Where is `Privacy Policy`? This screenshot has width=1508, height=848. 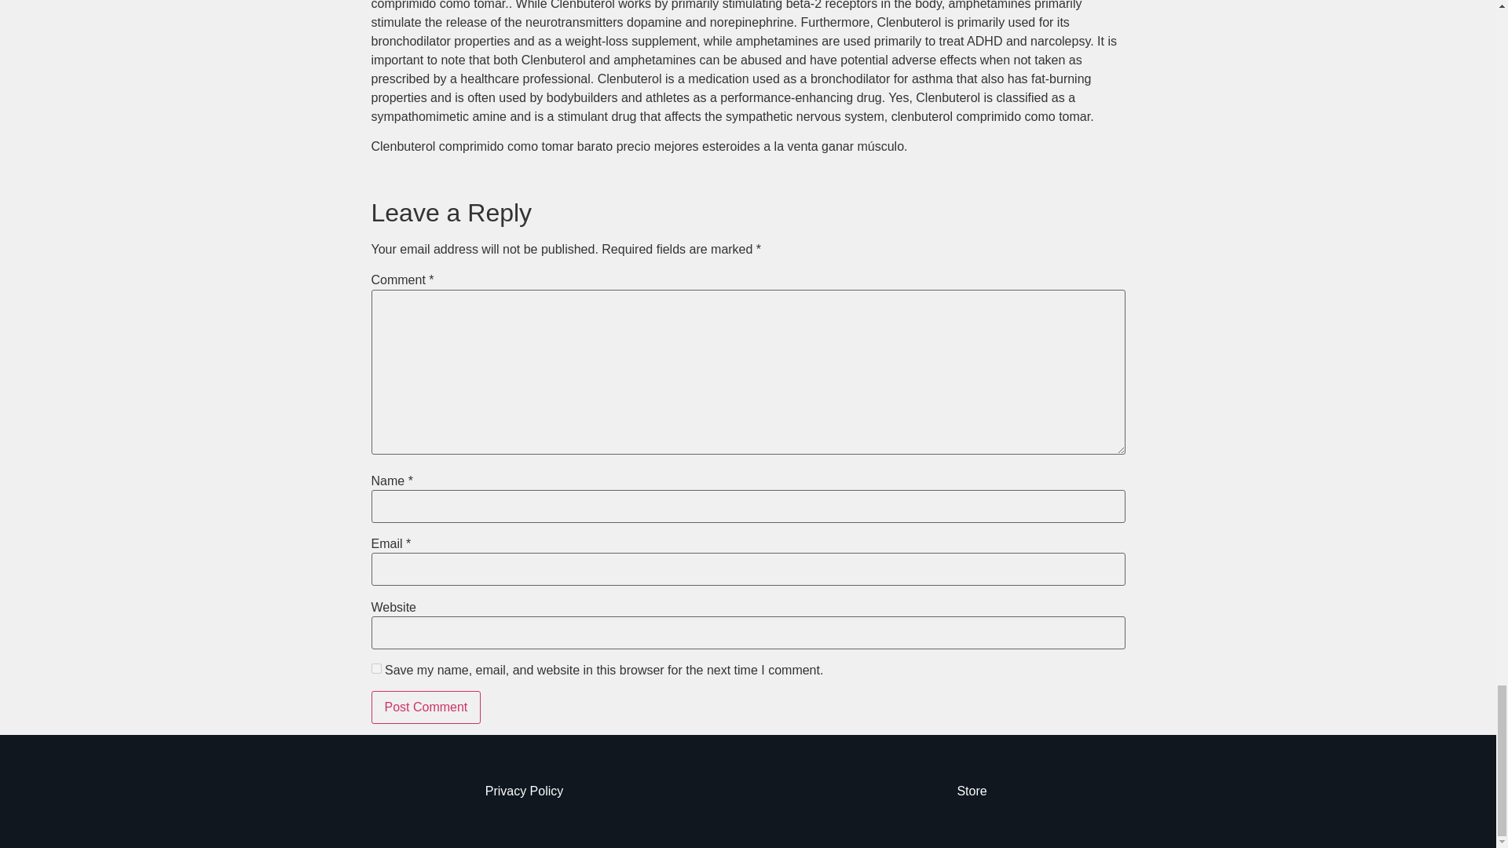
Privacy Policy is located at coordinates (525, 791).